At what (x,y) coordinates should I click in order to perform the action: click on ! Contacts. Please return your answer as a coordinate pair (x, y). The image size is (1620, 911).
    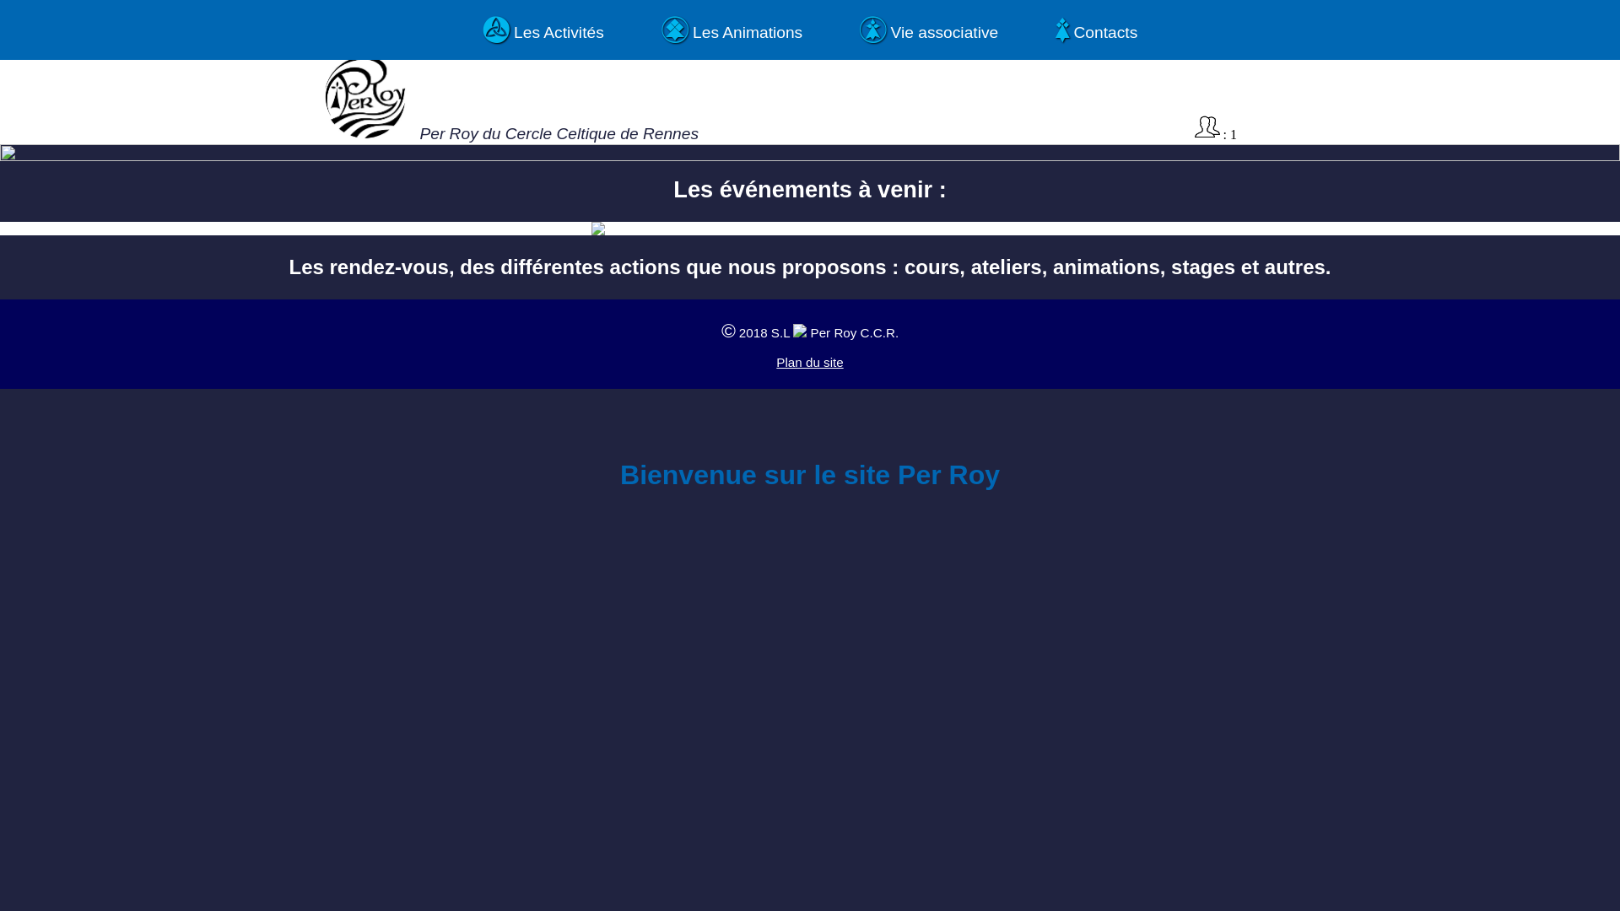
    Looking at the image, I should click on (1097, 30).